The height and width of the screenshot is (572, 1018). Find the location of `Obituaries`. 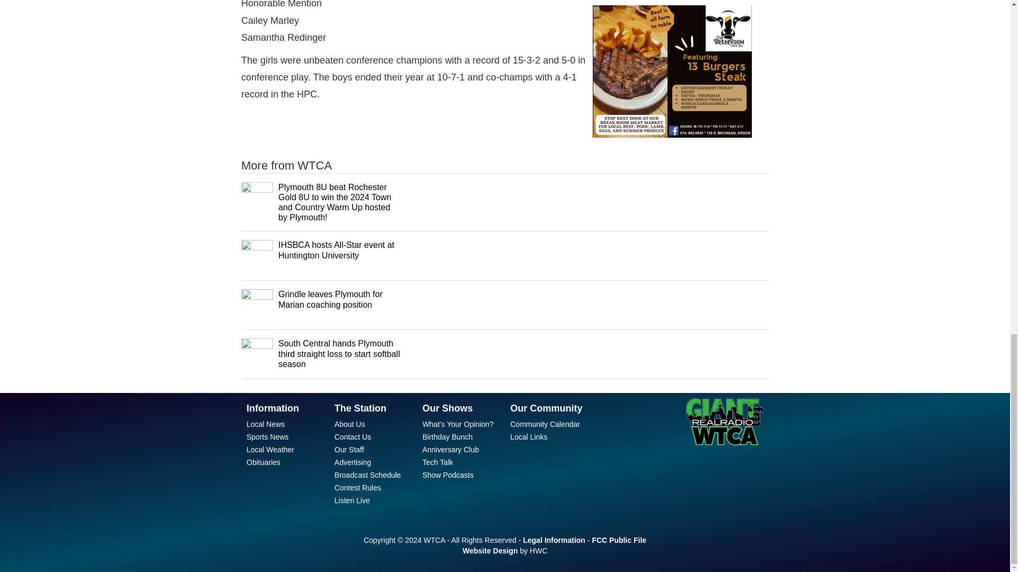

Obituaries is located at coordinates (263, 462).